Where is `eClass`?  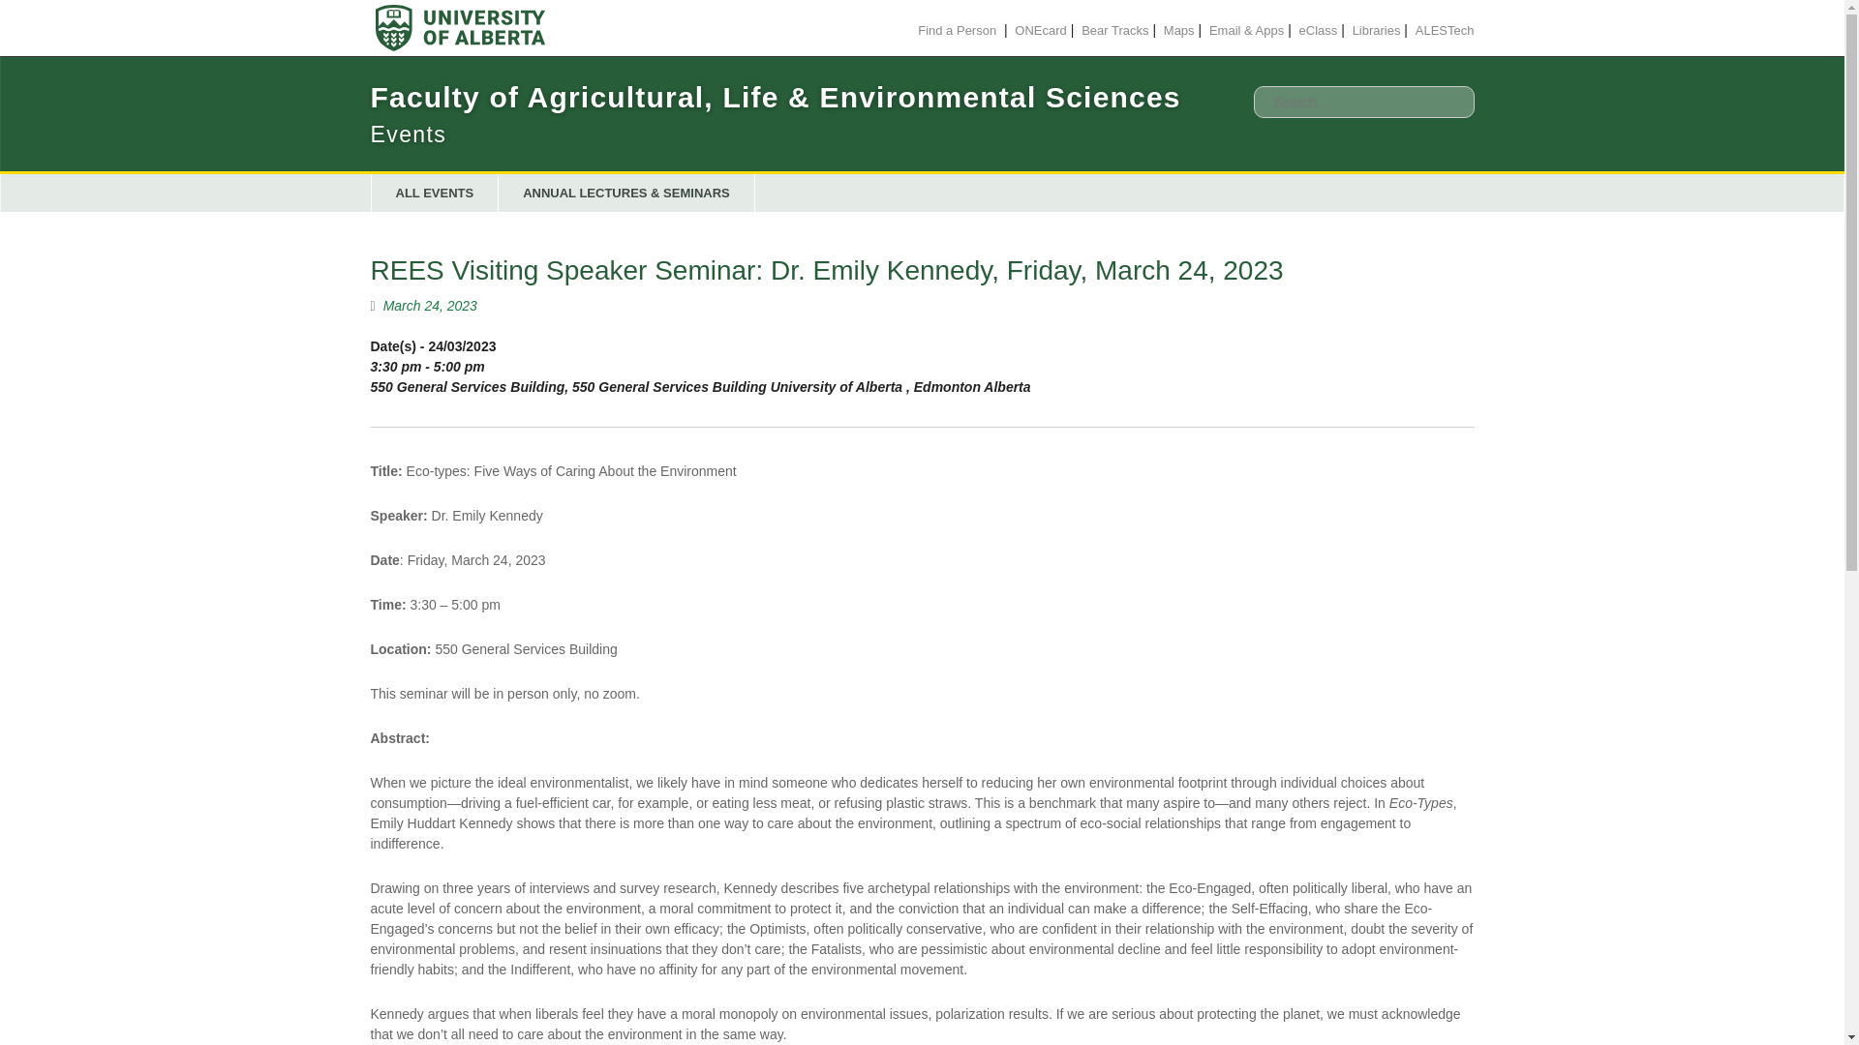
eClass is located at coordinates (1319, 29).